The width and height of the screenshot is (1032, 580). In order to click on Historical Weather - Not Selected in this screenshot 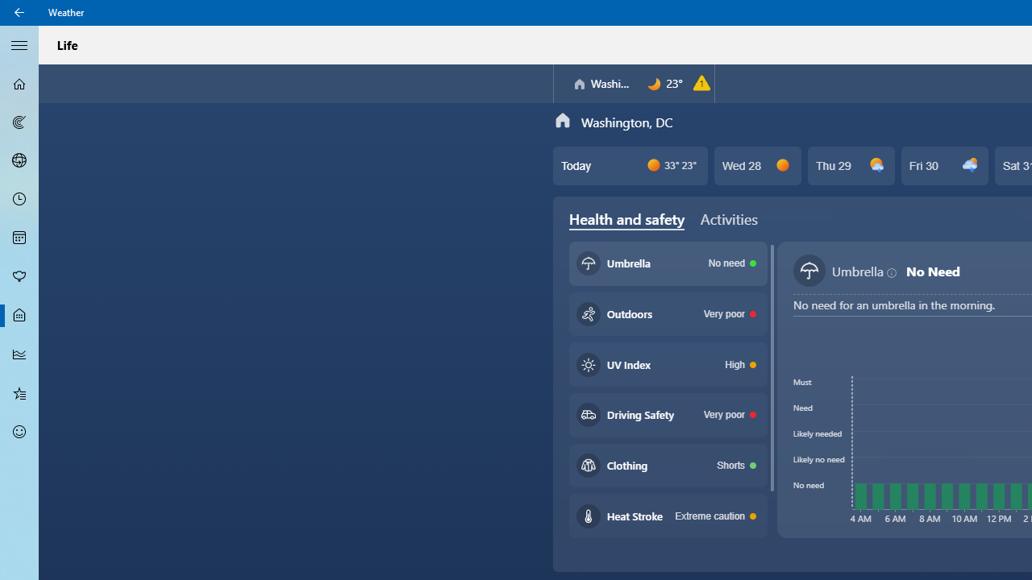, I will do `click(19, 354)`.